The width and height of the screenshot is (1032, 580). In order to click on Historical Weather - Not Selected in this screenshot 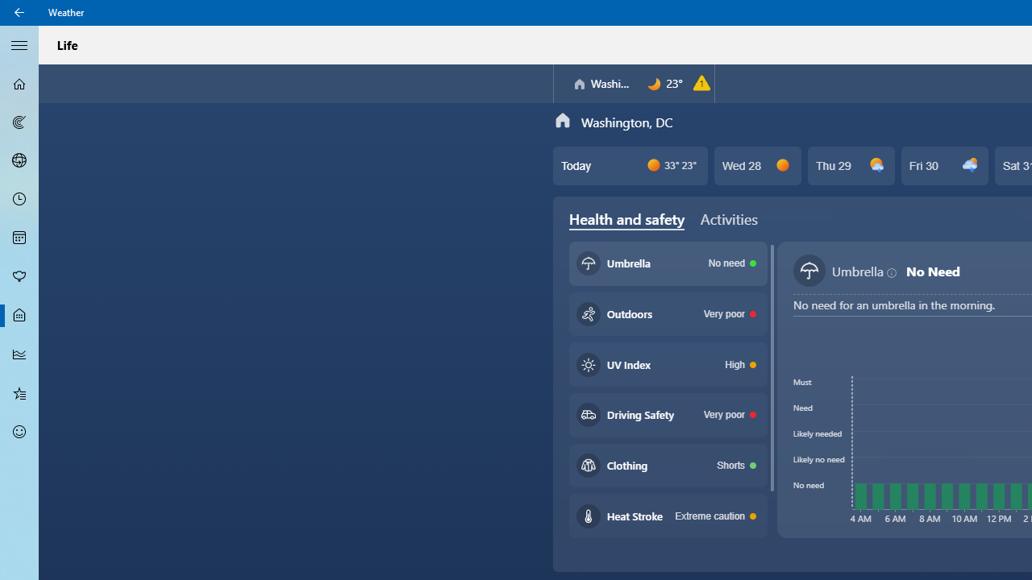, I will do `click(19, 354)`.